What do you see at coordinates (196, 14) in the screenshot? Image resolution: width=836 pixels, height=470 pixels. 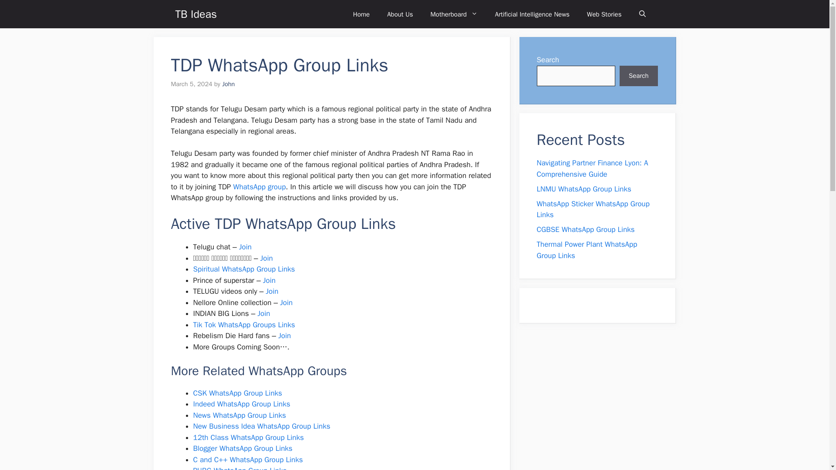 I see `TB Ideas` at bounding box center [196, 14].